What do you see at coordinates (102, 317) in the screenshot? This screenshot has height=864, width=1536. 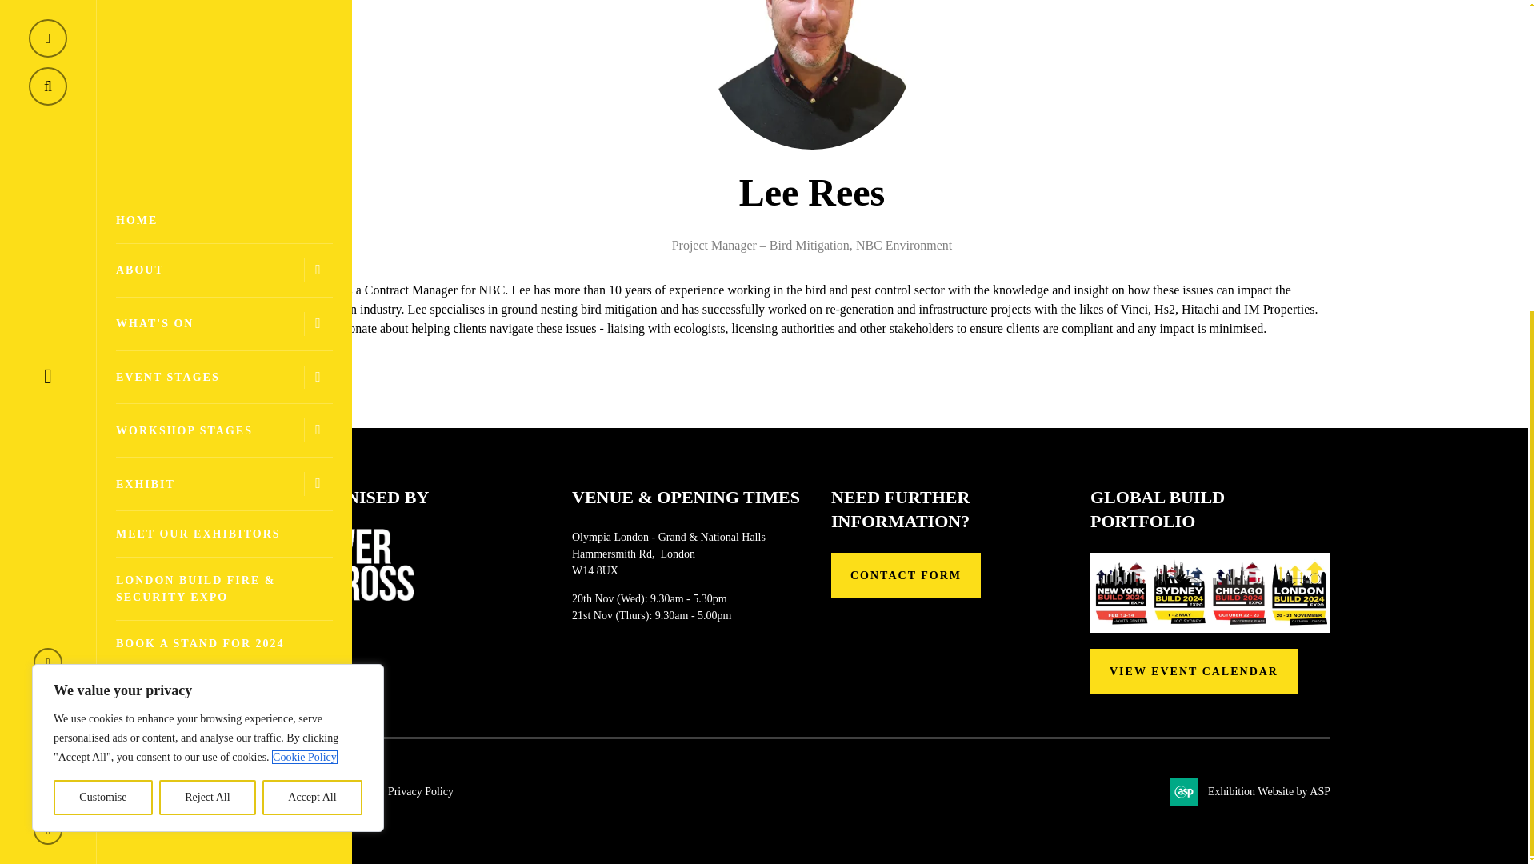 I see `Customise` at bounding box center [102, 317].